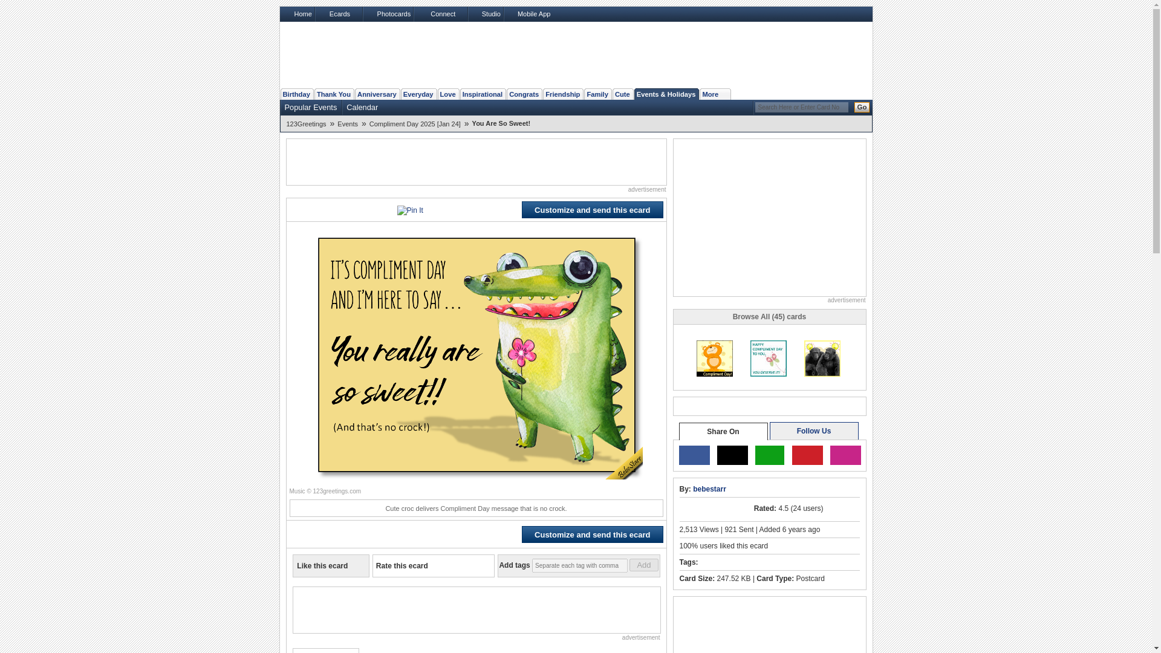  What do you see at coordinates (597, 94) in the screenshot?
I see `Family` at bounding box center [597, 94].